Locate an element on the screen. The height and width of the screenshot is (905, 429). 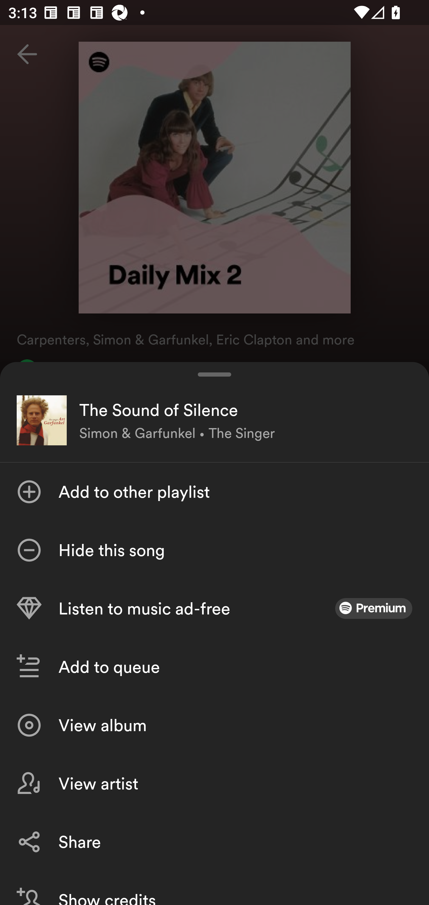
View album is located at coordinates (214, 725).